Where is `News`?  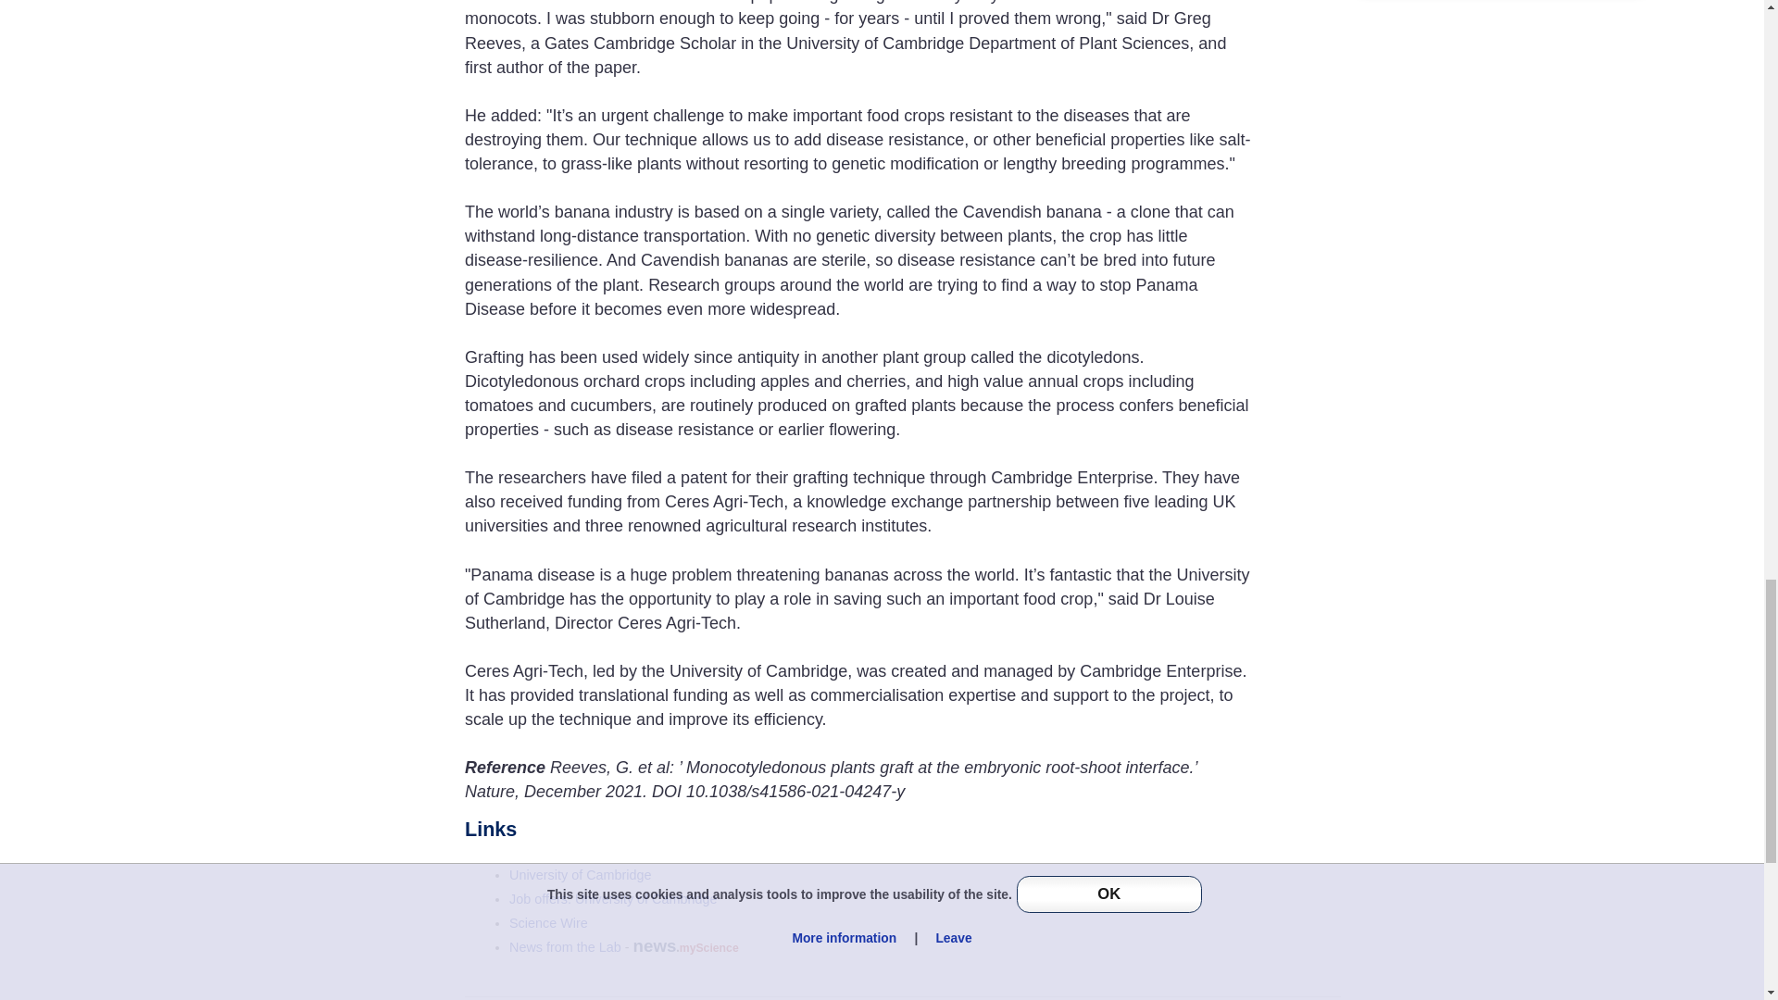 News is located at coordinates (565, 947).